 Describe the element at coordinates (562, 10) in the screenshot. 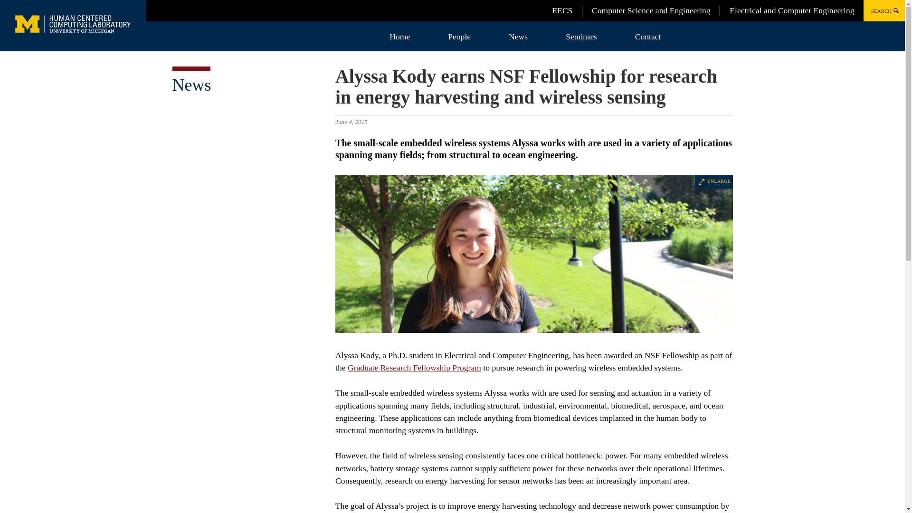

I see `EECS` at that location.